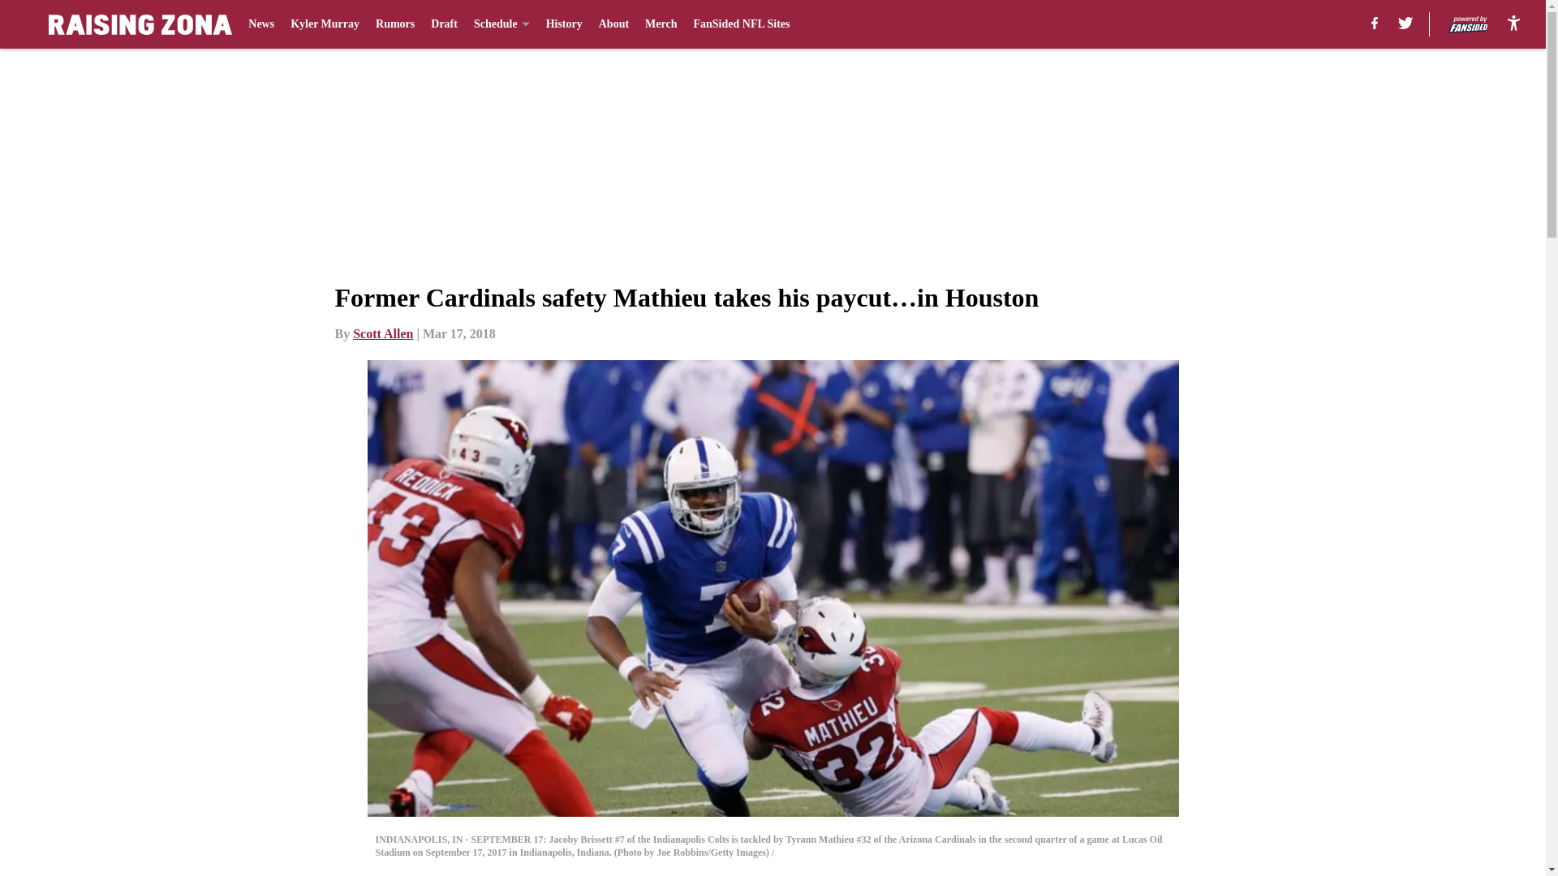 This screenshot has height=876, width=1558. What do you see at coordinates (325, 24) in the screenshot?
I see `Kyler Murray` at bounding box center [325, 24].